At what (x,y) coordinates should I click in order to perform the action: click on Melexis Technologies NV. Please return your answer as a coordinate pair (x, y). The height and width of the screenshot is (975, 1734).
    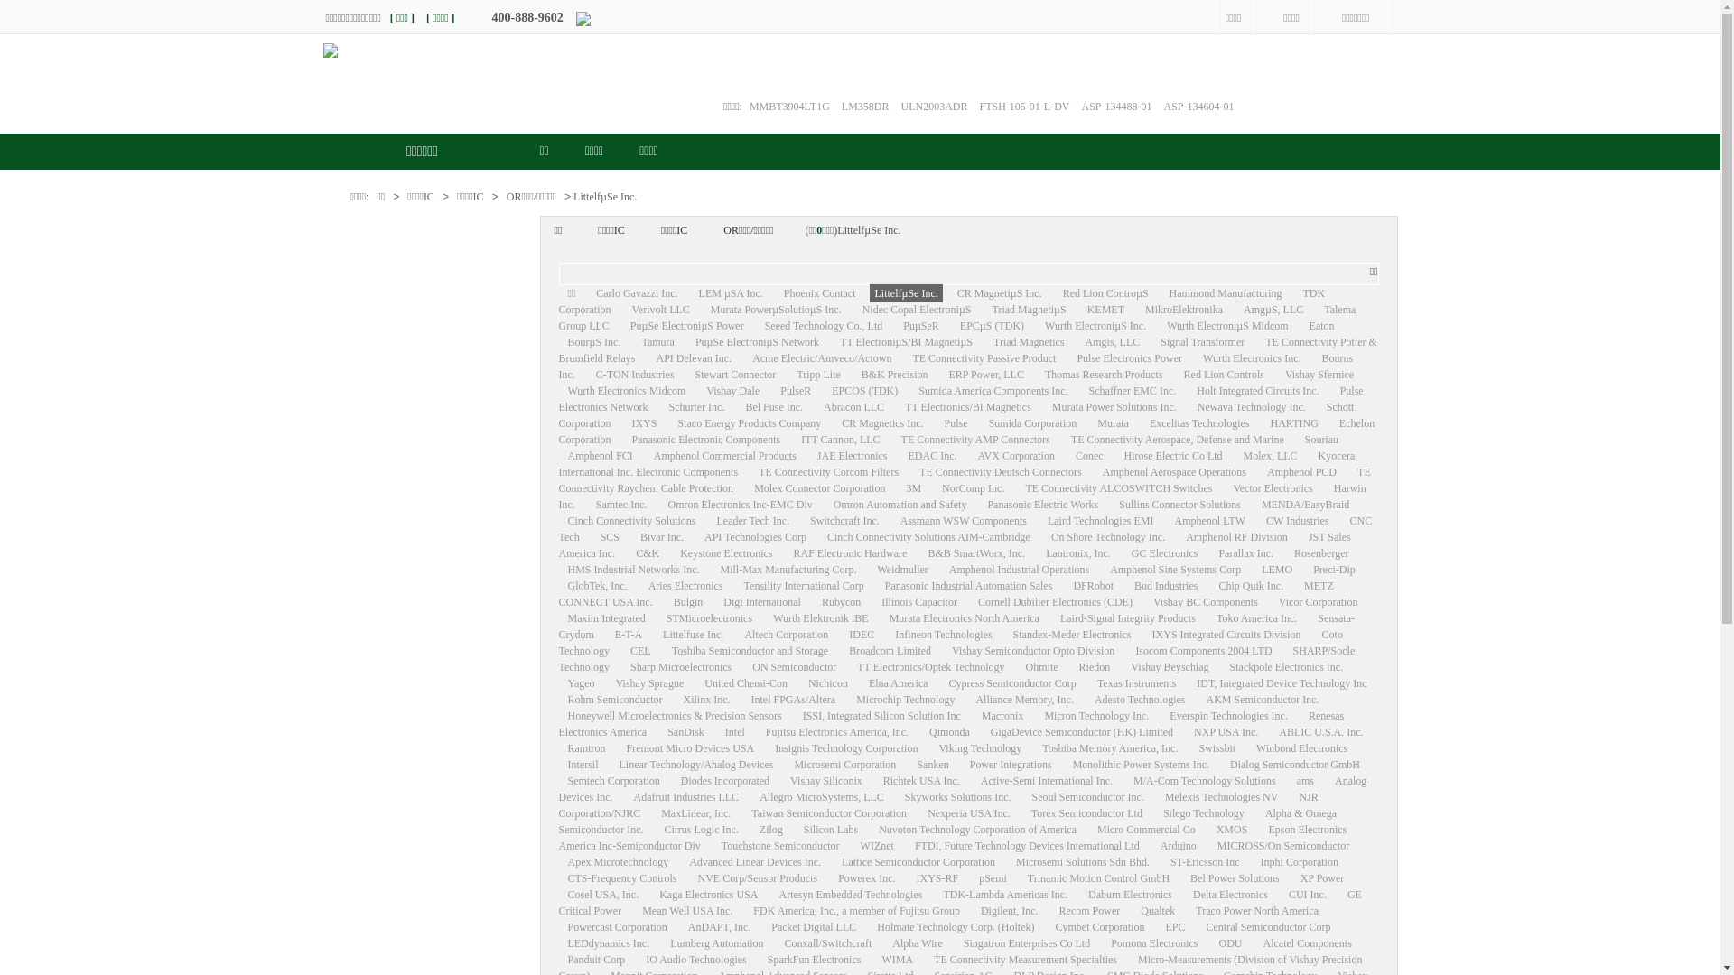
    Looking at the image, I should click on (1222, 797).